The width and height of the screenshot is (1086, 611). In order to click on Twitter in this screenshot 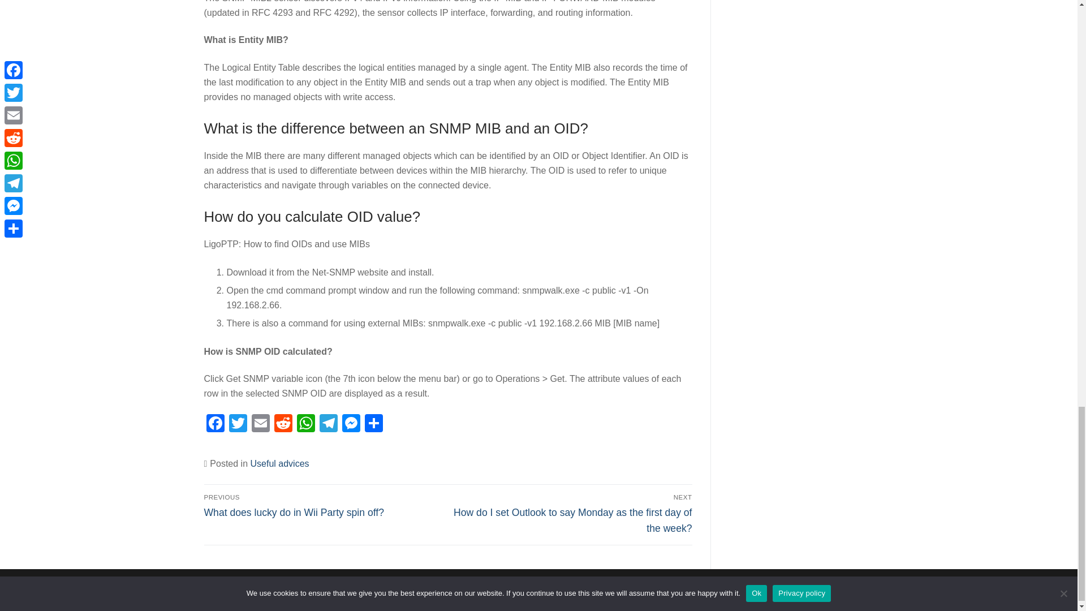, I will do `click(237, 424)`.